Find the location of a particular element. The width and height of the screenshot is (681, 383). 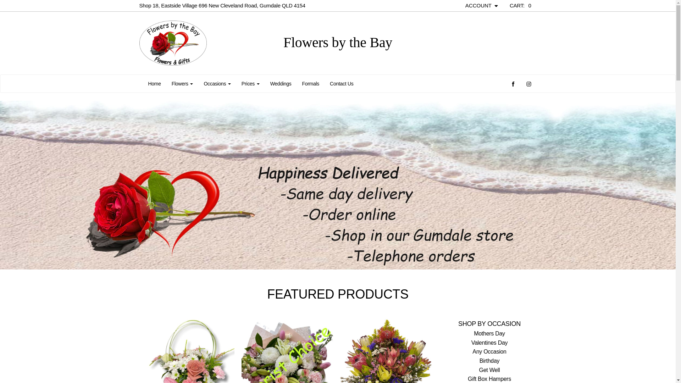

instagram is located at coordinates (528, 84).